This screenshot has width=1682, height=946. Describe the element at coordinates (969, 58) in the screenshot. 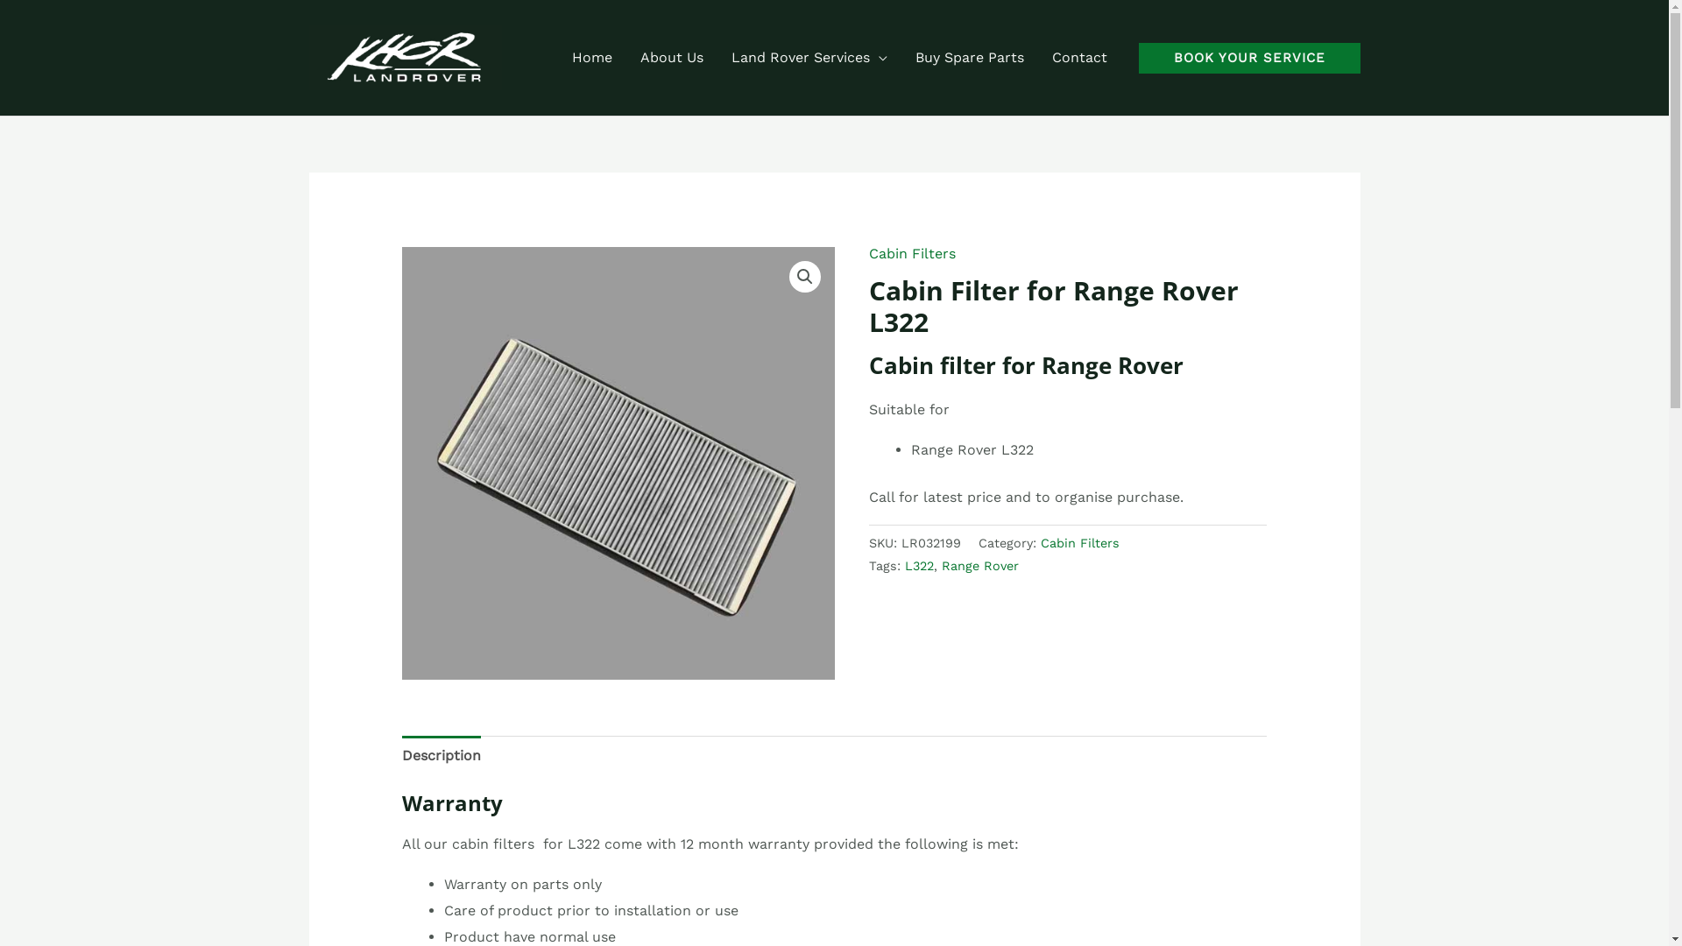

I see `Buy Spare Parts` at that location.